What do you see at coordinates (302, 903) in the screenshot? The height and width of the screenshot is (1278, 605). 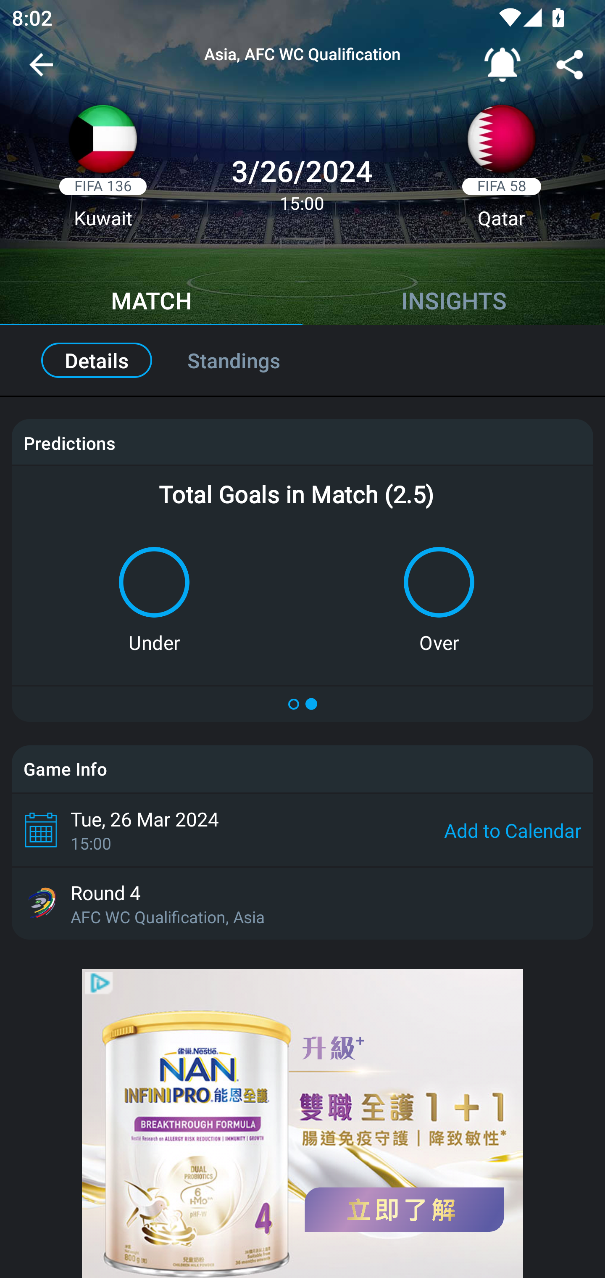 I see `Round 4 AFC WC Qualification, Asia` at bounding box center [302, 903].